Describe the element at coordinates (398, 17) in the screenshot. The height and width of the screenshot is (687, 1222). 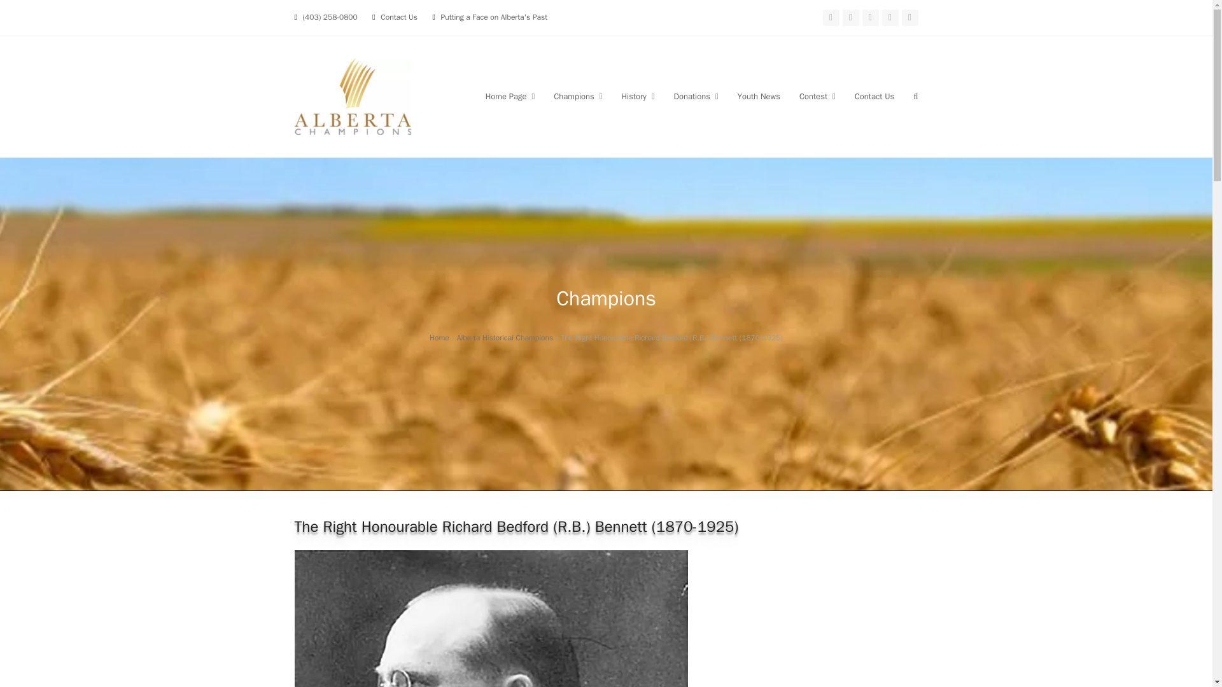
I see `Contact Us` at that location.